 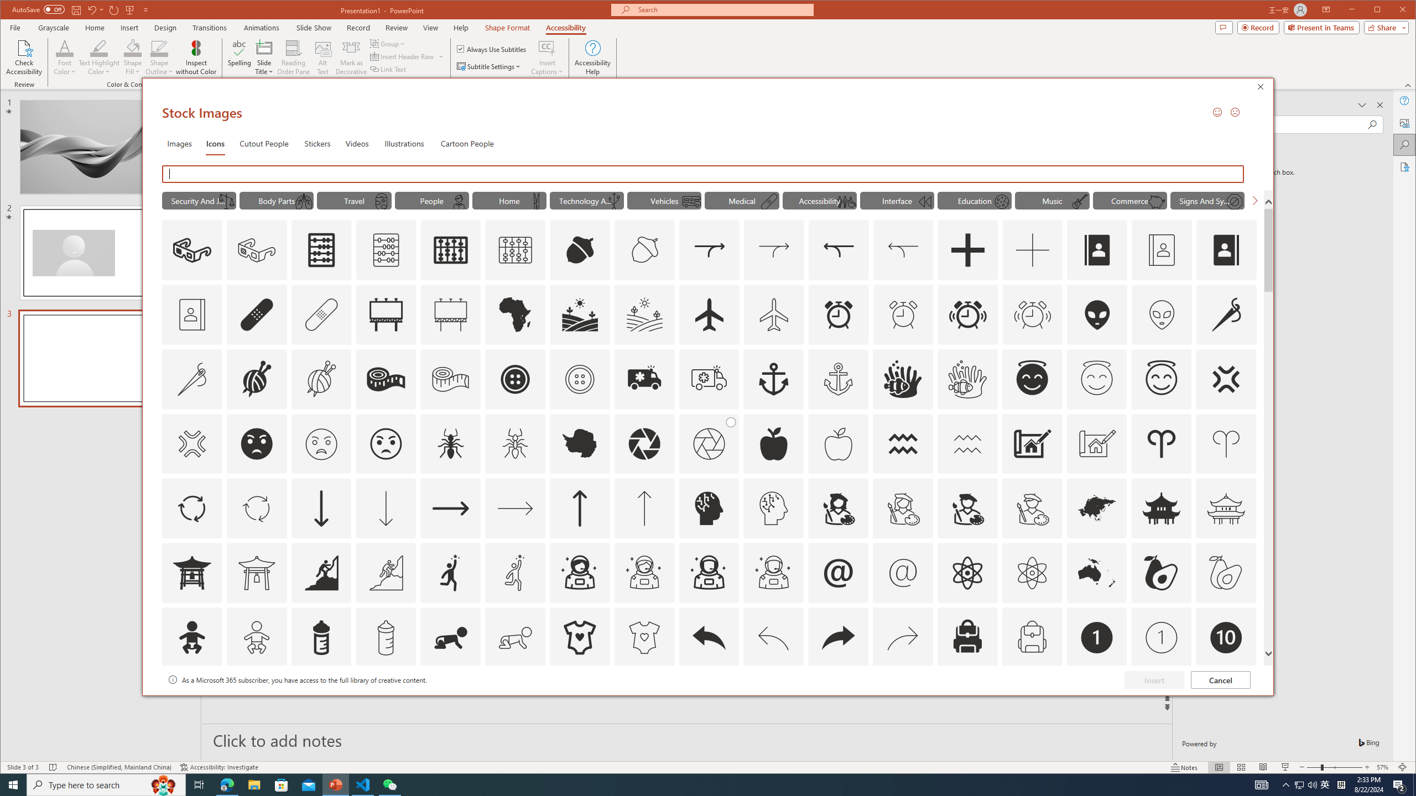 I want to click on AutomationID: Icons_Peg_M, so click(x=537, y=202).